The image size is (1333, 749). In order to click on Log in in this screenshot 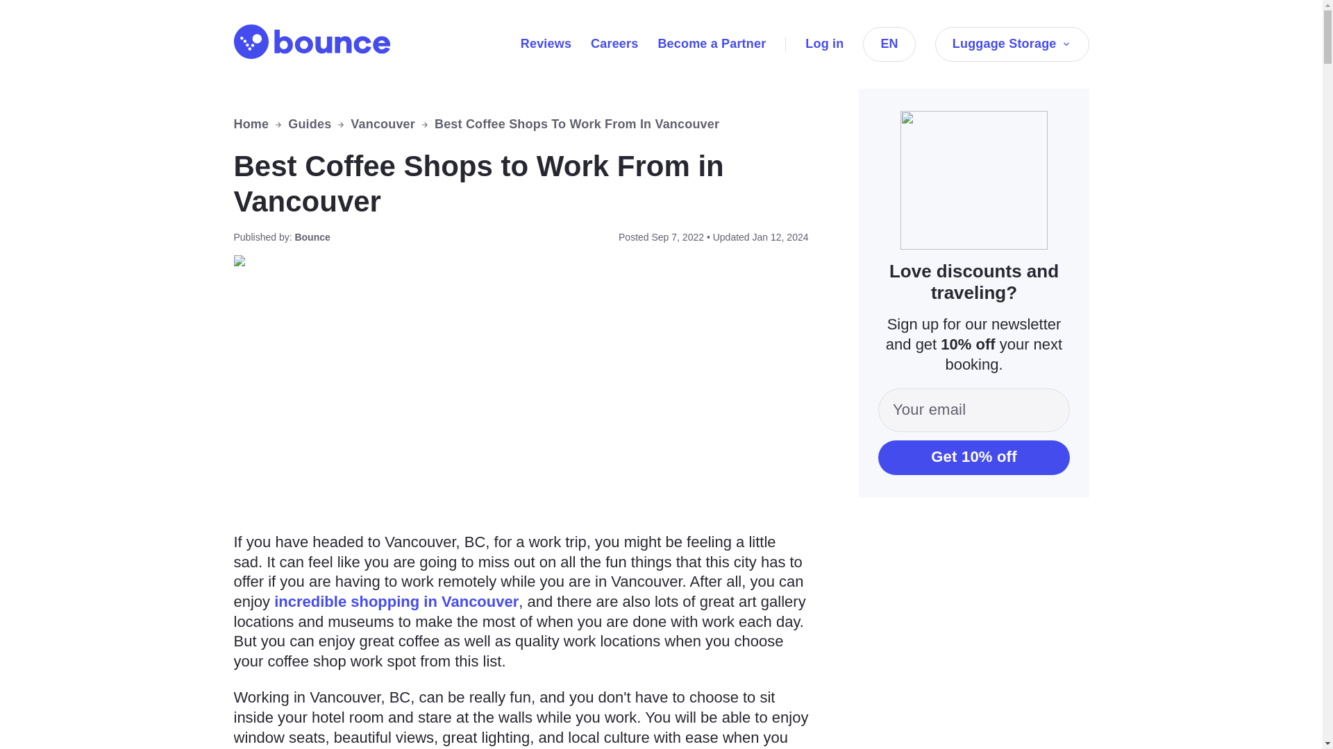, I will do `click(824, 43)`.